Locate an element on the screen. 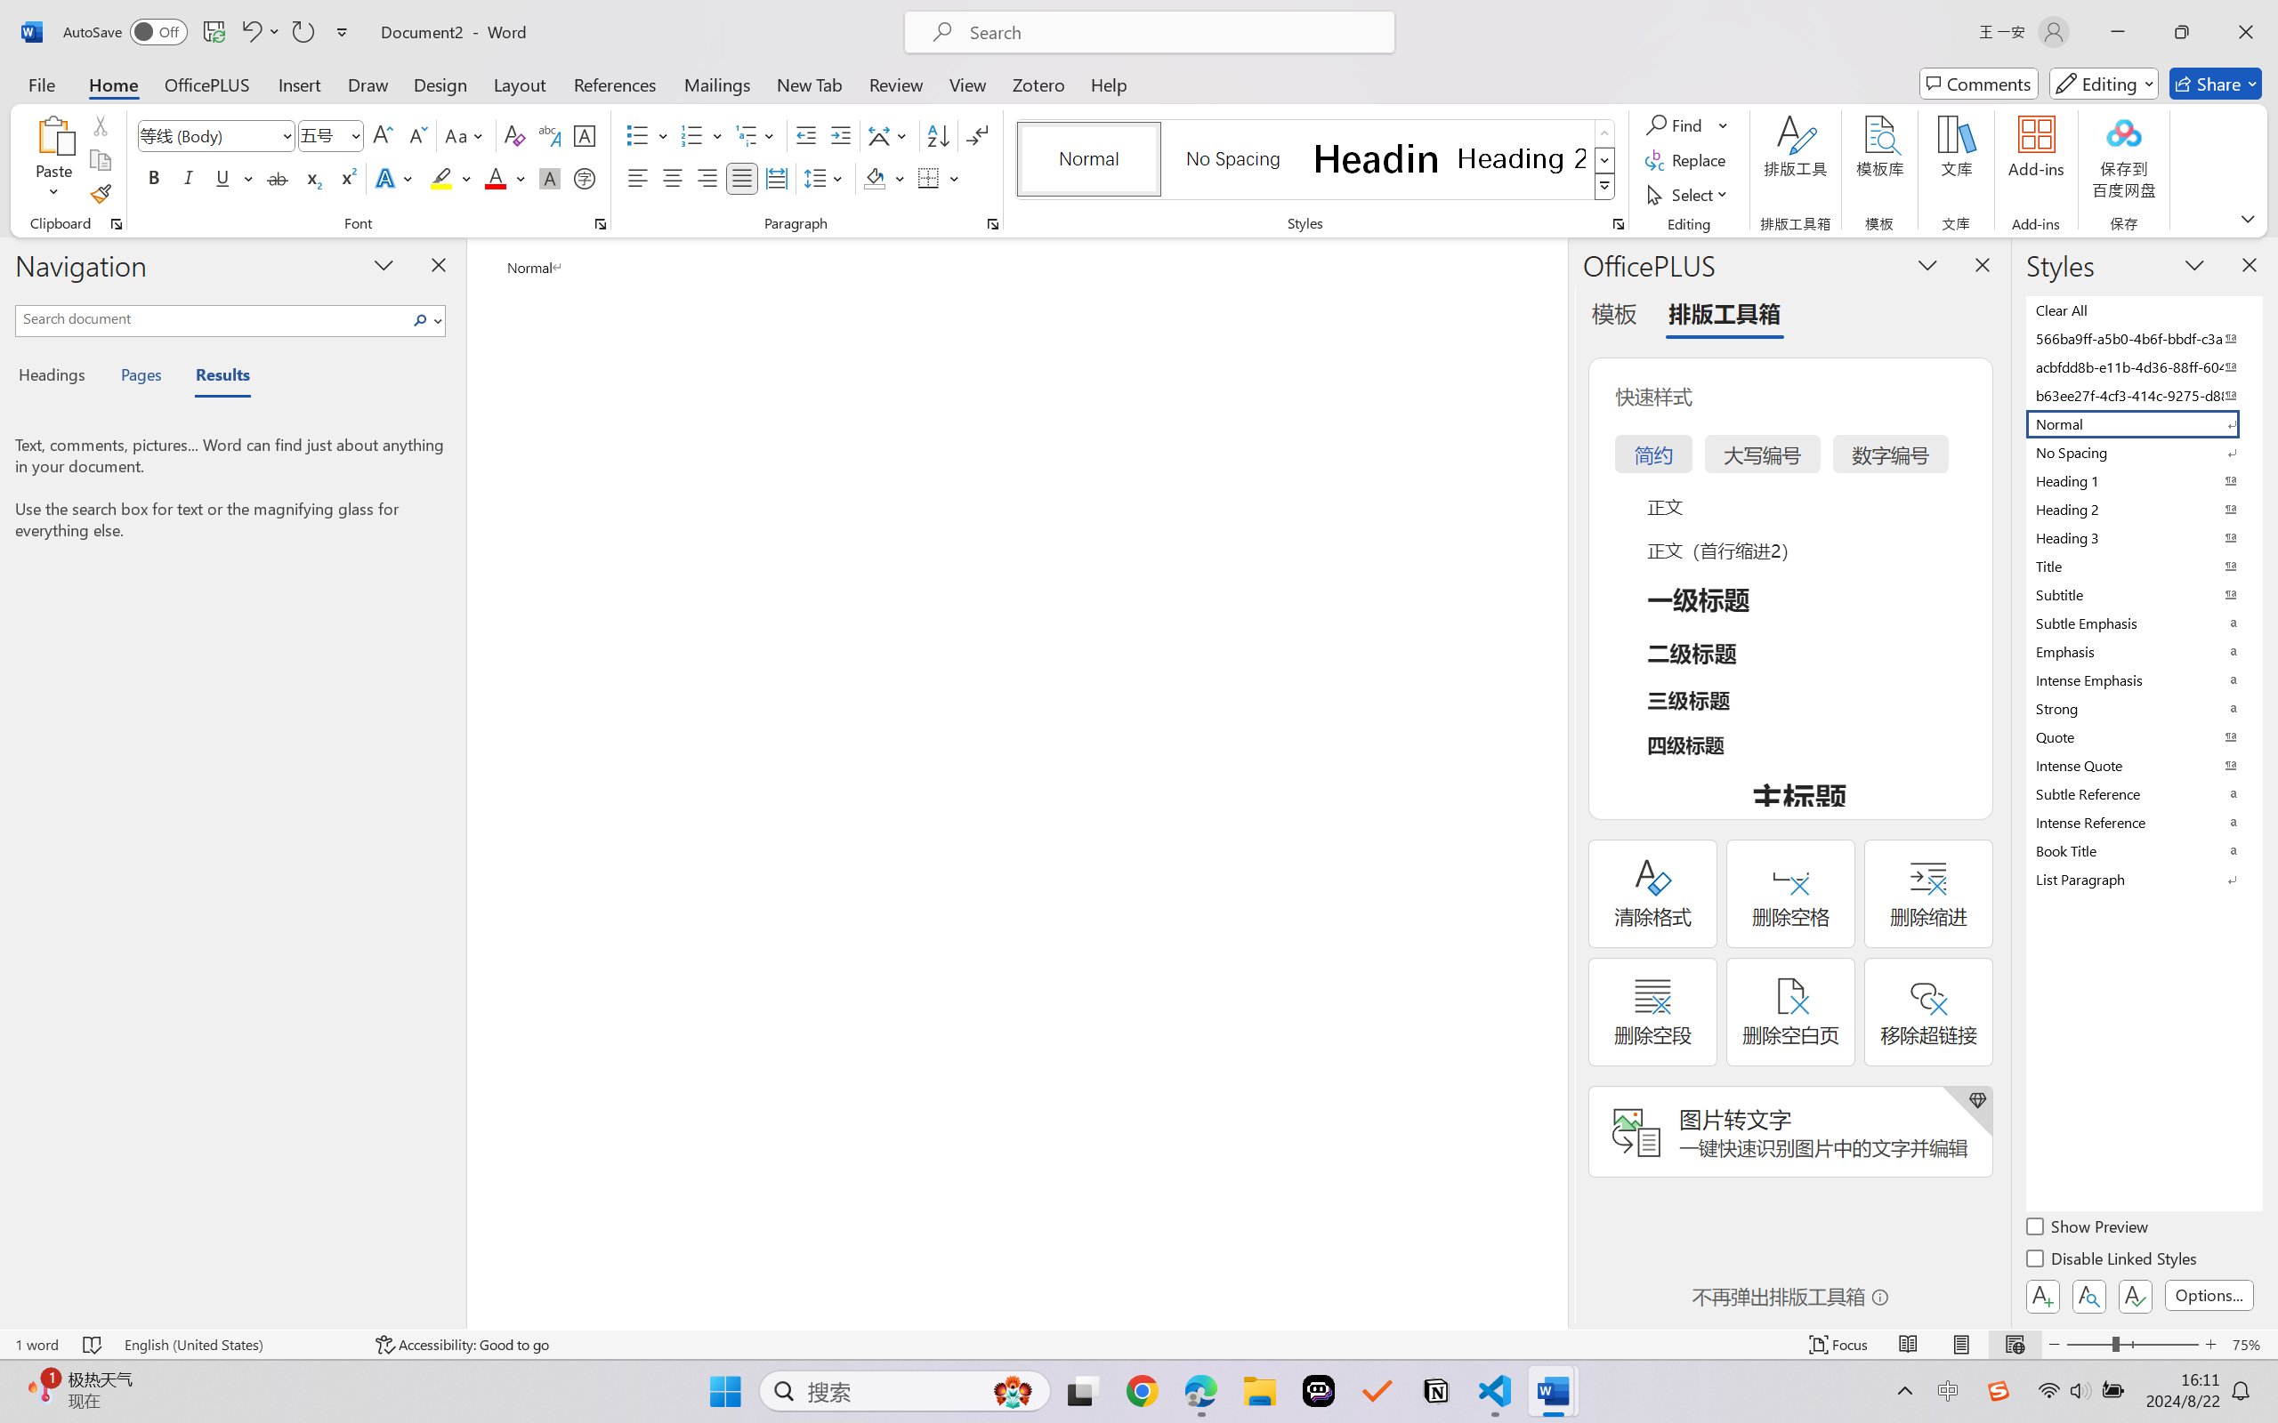  Disable Linked Styles is located at coordinates (2112, 1261).